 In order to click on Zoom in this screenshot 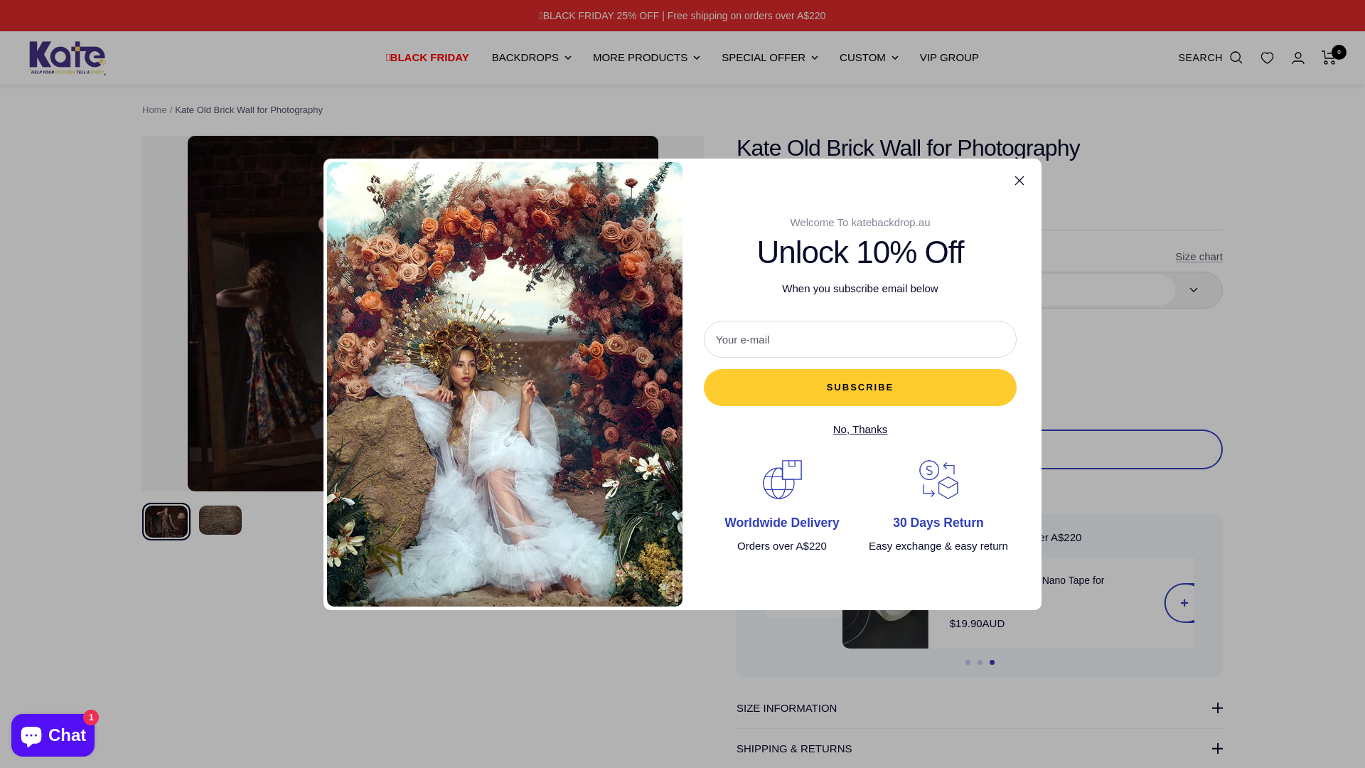, I will do `click(680, 466)`.